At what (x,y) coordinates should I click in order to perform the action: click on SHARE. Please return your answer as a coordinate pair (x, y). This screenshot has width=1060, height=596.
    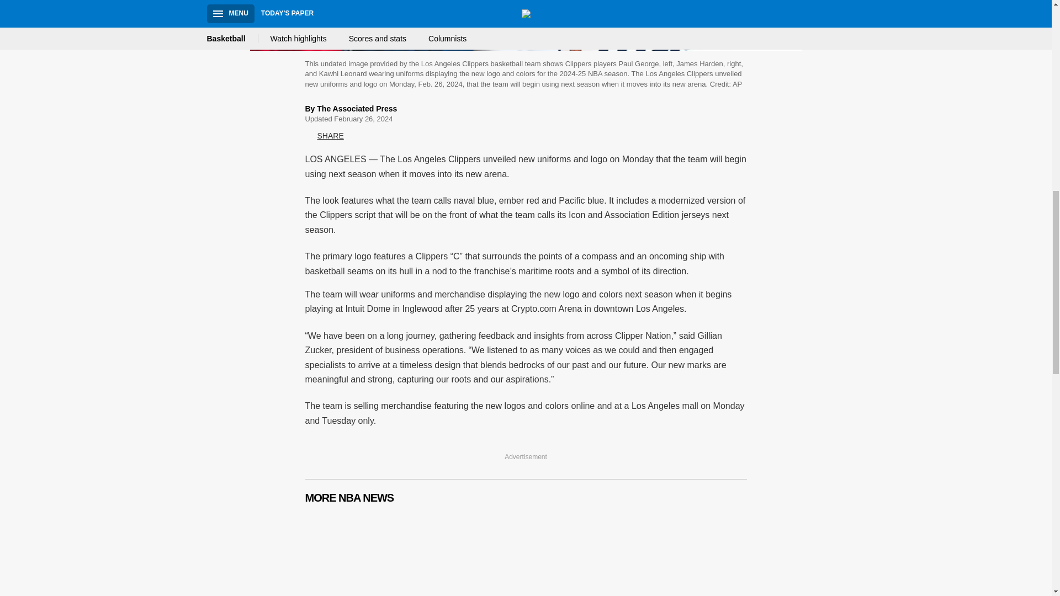
    Looking at the image, I should click on (324, 136).